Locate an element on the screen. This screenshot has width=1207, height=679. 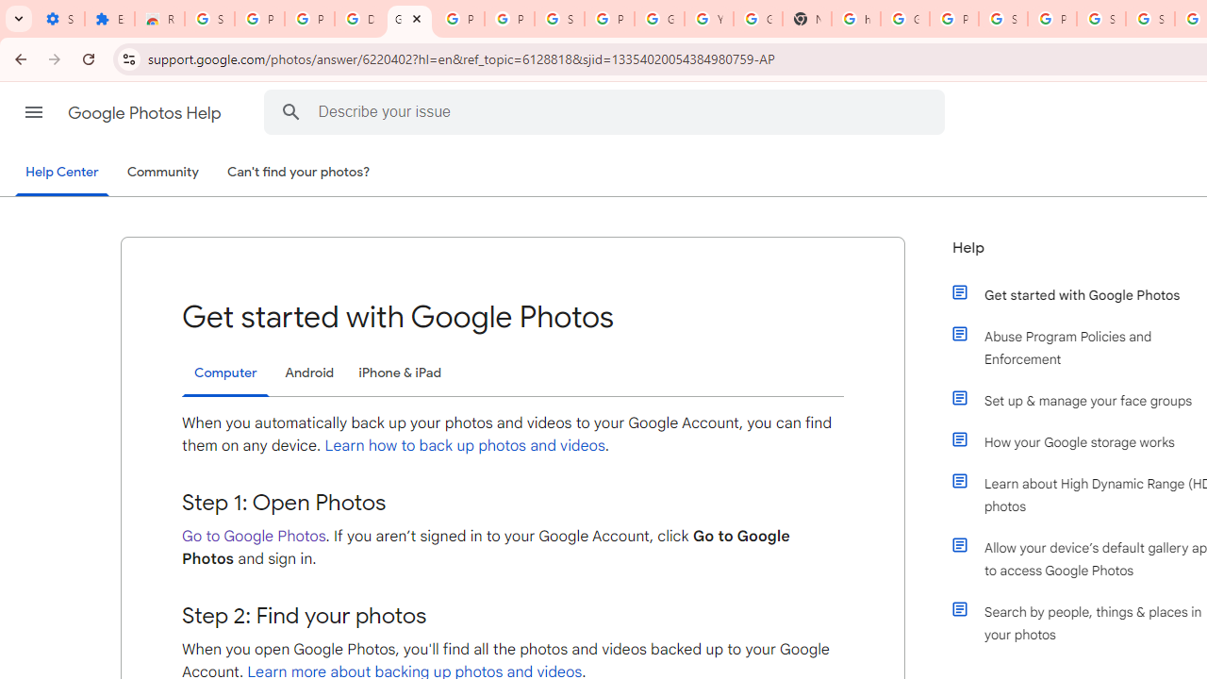
Delete photos & videos - Computer - Google Photos Help is located at coordinates (359, 19).